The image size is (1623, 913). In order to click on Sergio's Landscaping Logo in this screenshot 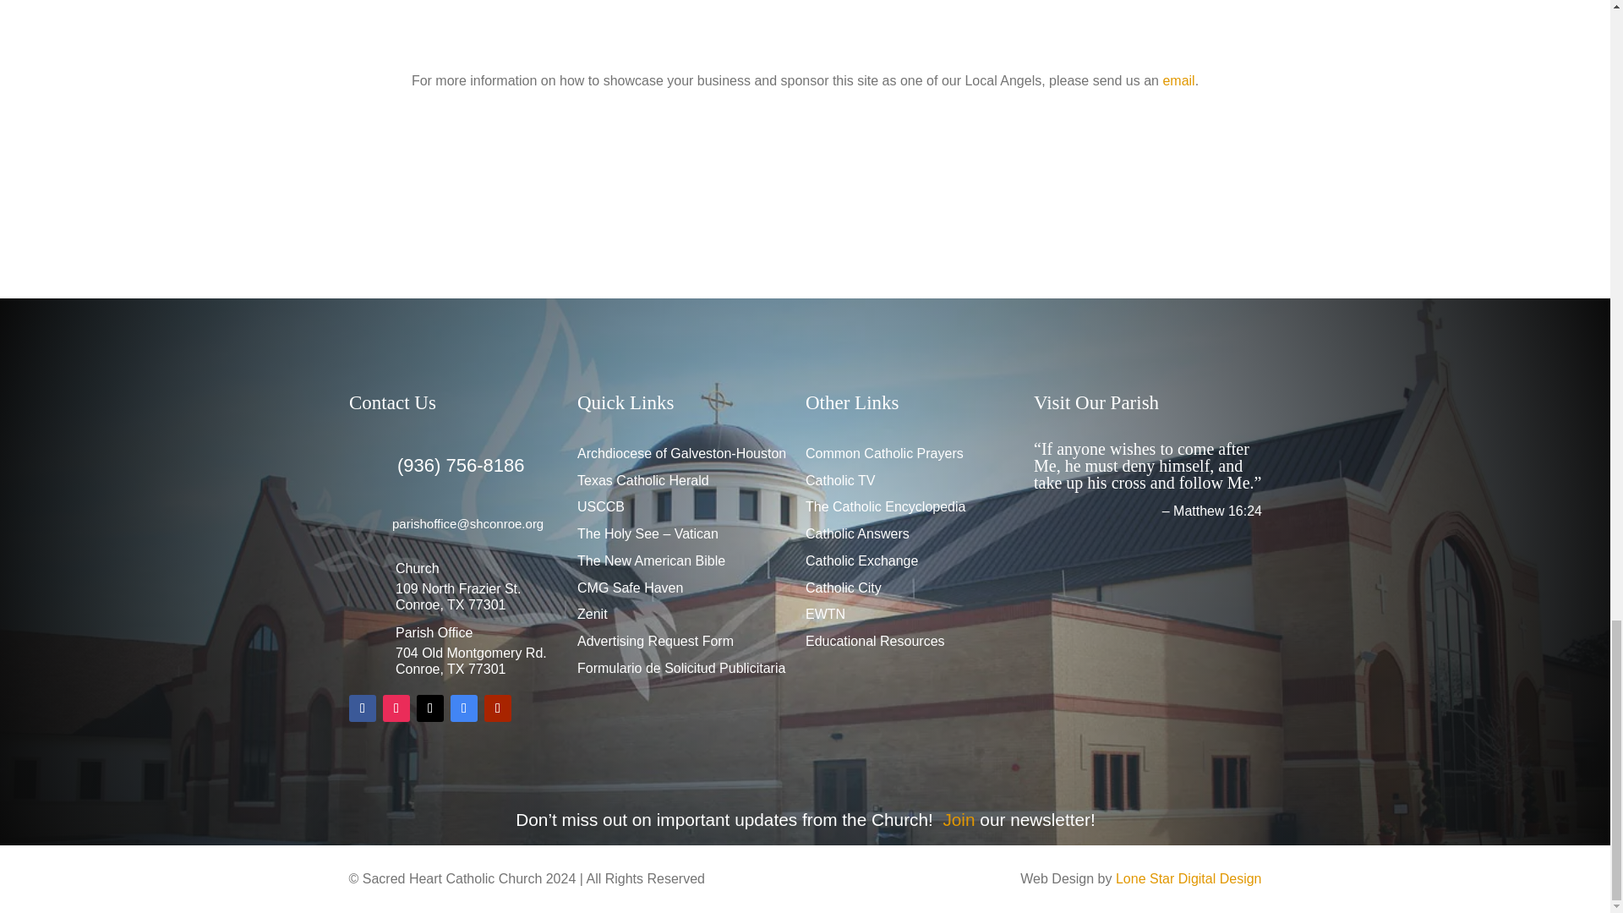, I will do `click(435, 189)`.